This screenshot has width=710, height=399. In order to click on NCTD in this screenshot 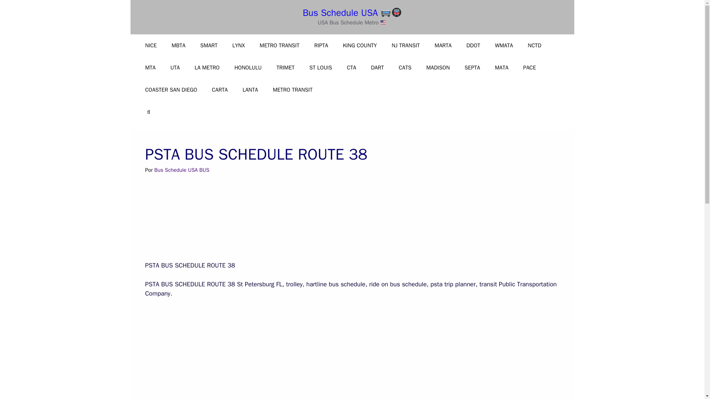, I will do `click(535, 45)`.